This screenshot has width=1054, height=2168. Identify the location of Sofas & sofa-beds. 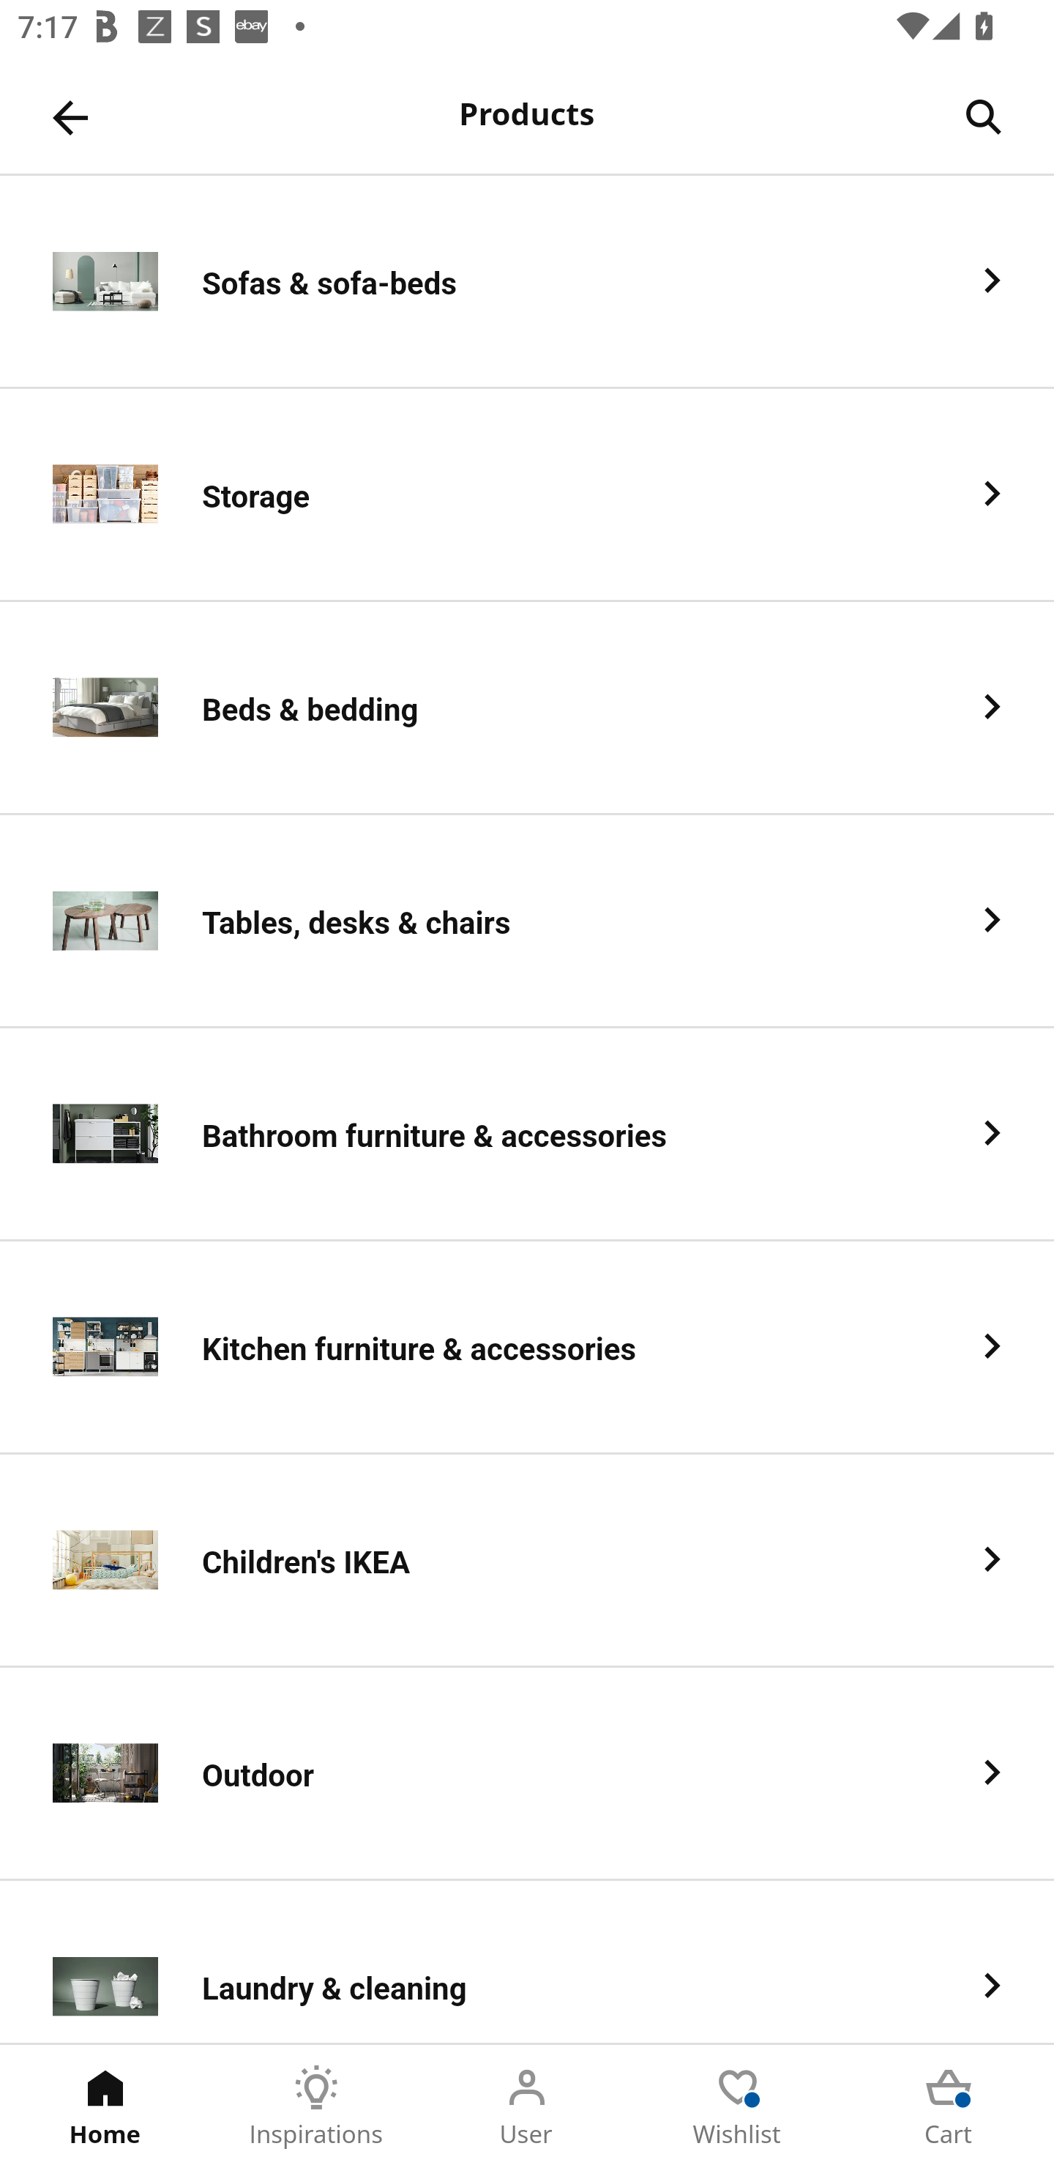
(527, 281).